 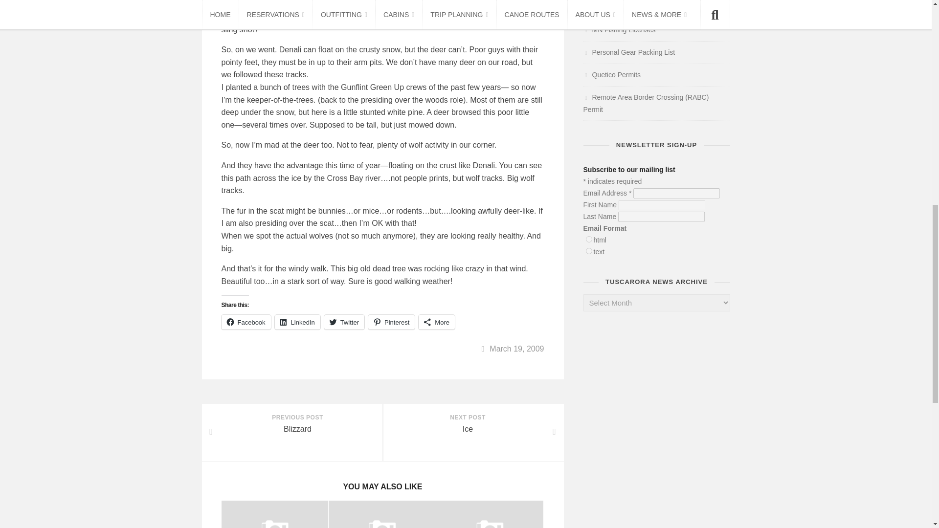 What do you see at coordinates (246, 322) in the screenshot?
I see `Click to share on Facebook` at bounding box center [246, 322].